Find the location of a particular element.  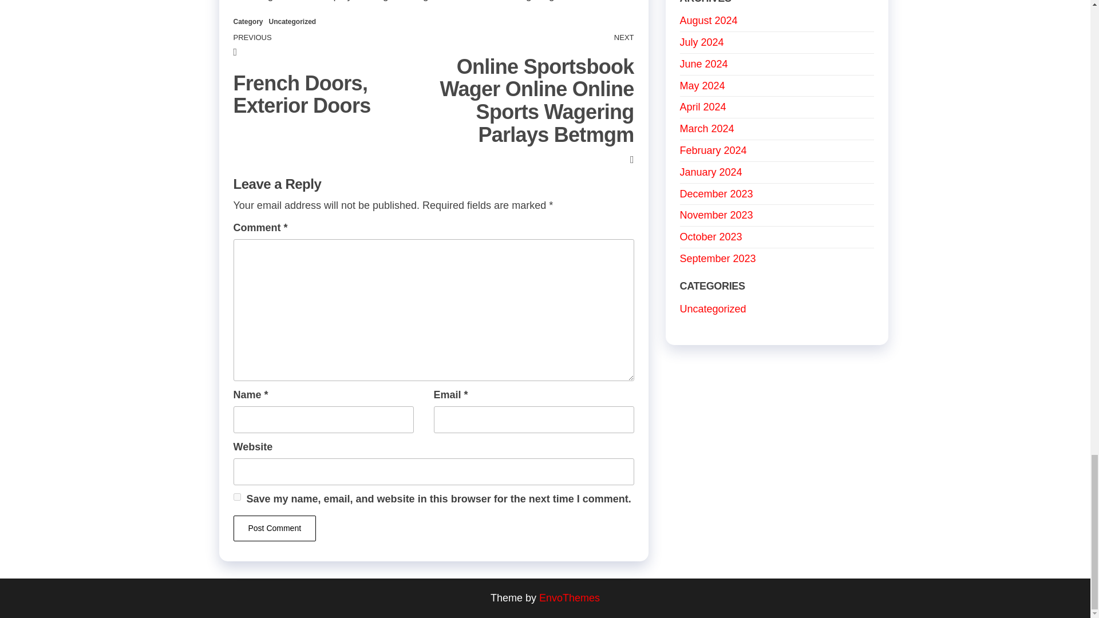

Post Comment is located at coordinates (275, 528).